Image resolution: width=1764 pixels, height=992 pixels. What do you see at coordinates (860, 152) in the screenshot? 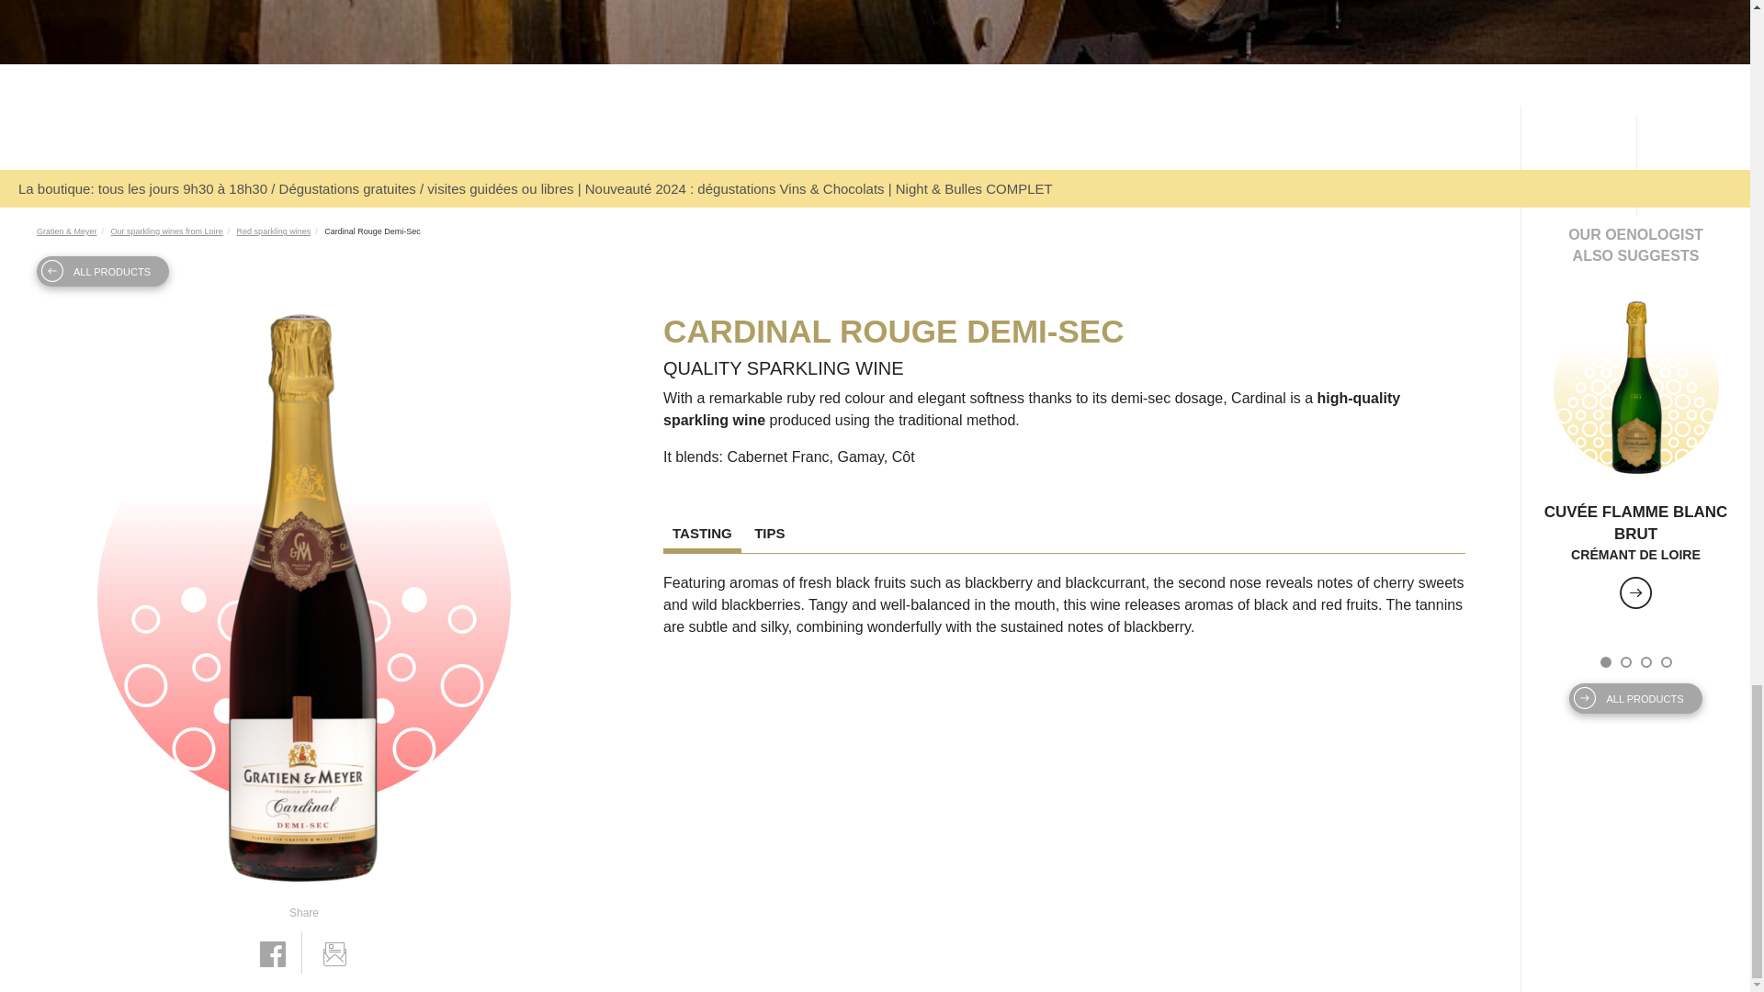
I see `FR` at bounding box center [860, 152].